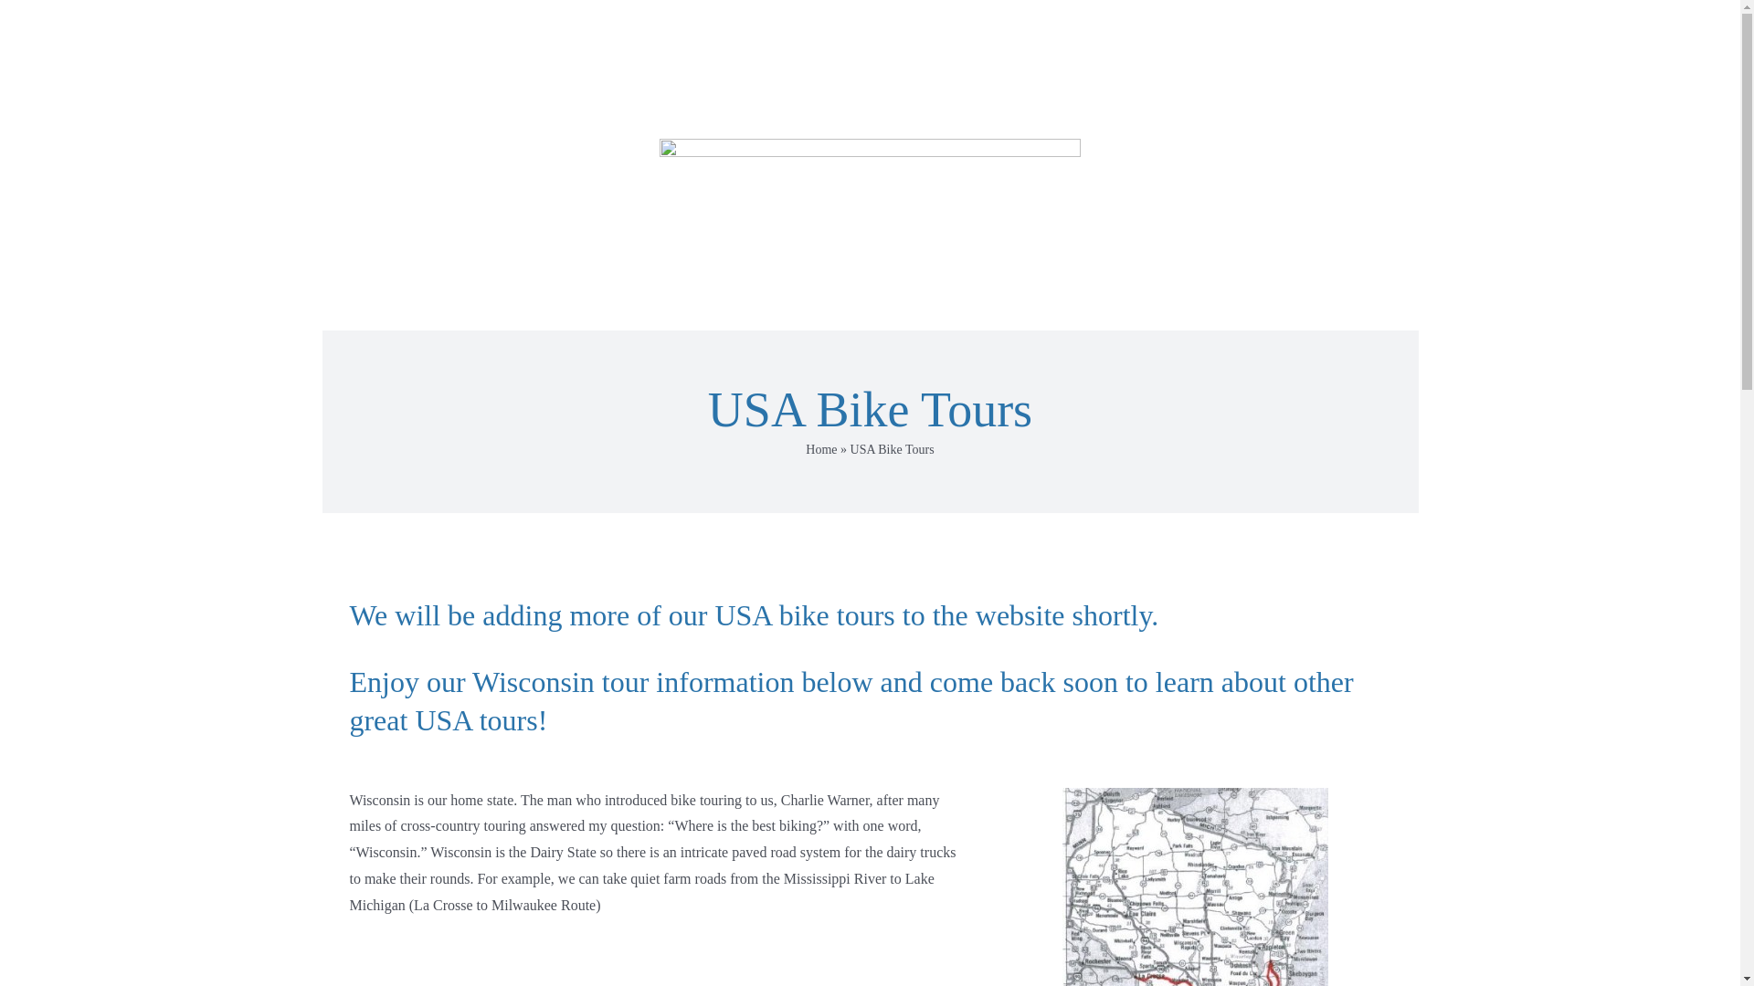 Image resolution: width=1754 pixels, height=986 pixels. What do you see at coordinates (554, 33) in the screenshot?
I see `World Bike Destinations` at bounding box center [554, 33].